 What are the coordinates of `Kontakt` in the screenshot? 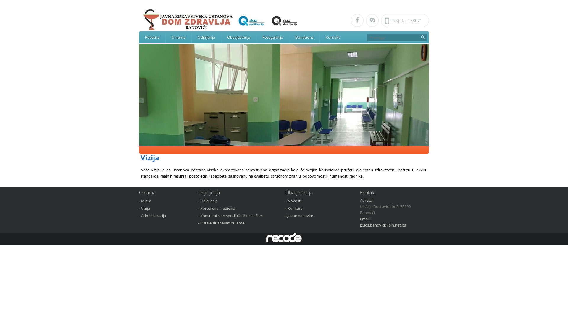 It's located at (333, 37).